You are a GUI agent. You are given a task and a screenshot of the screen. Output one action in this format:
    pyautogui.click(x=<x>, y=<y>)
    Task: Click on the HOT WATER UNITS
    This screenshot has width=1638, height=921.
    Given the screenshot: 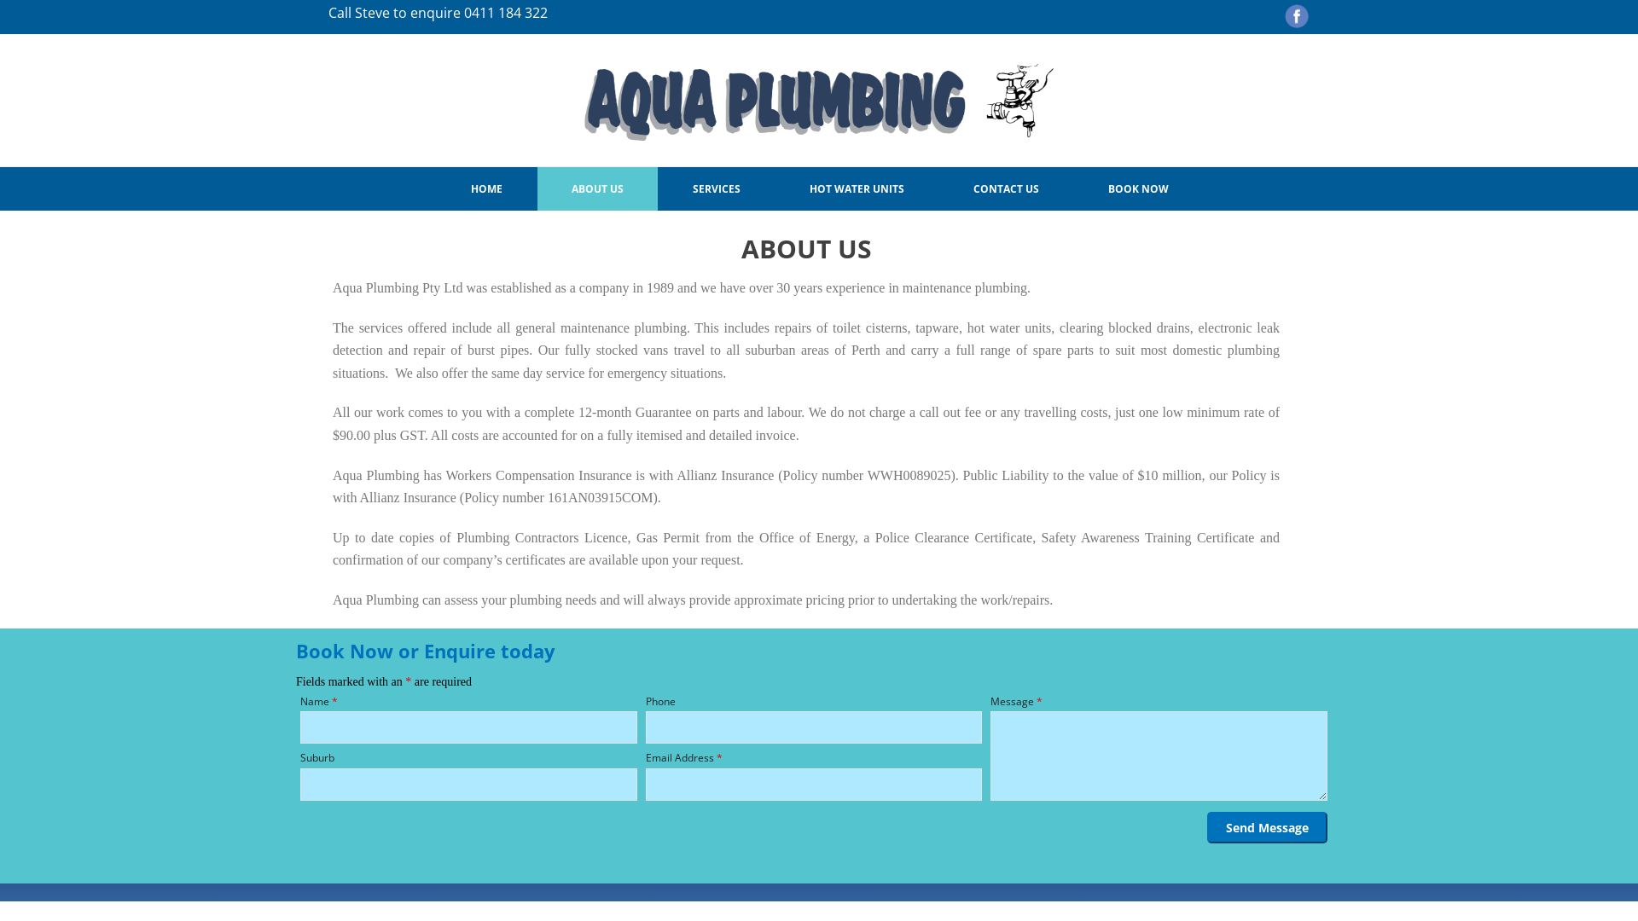 What is the action you would take?
    pyautogui.click(x=857, y=189)
    